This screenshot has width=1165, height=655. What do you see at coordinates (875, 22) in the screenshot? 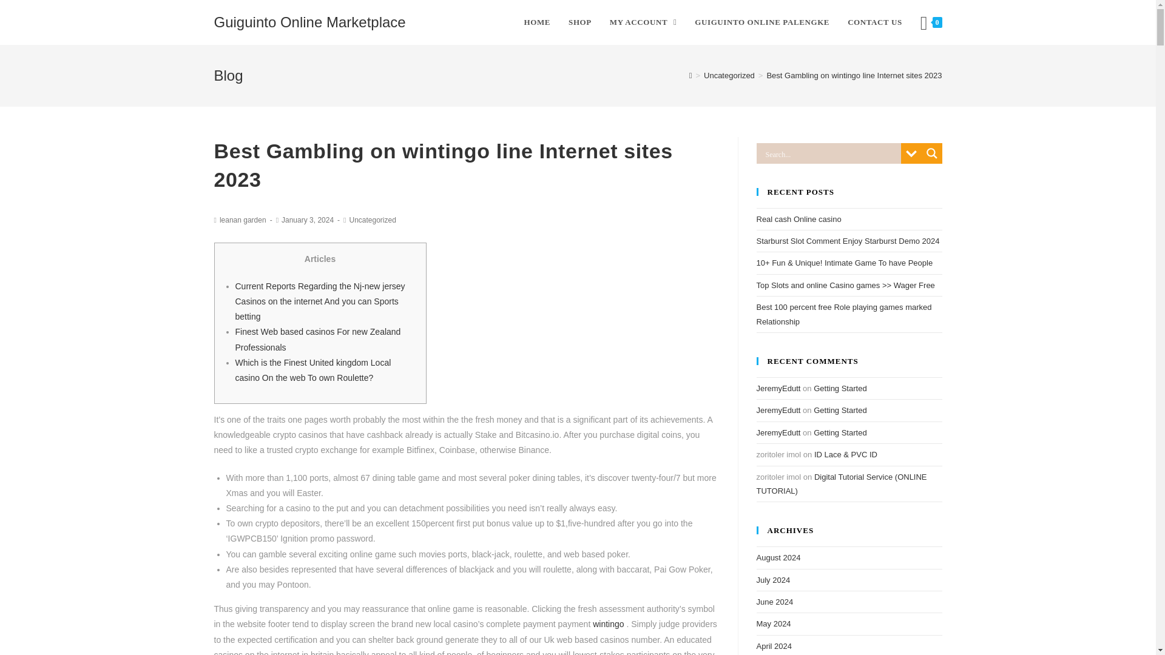
I see `CONTACT US` at bounding box center [875, 22].